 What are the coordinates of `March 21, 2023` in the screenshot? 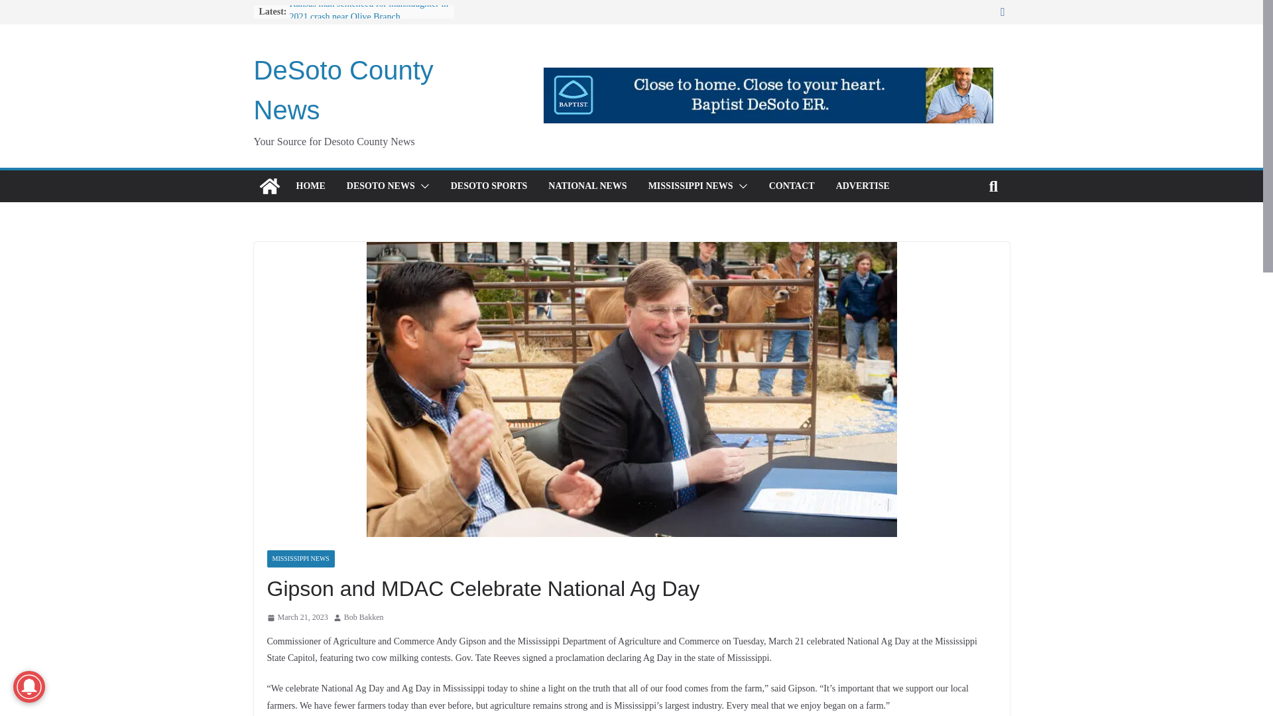 It's located at (296, 618).